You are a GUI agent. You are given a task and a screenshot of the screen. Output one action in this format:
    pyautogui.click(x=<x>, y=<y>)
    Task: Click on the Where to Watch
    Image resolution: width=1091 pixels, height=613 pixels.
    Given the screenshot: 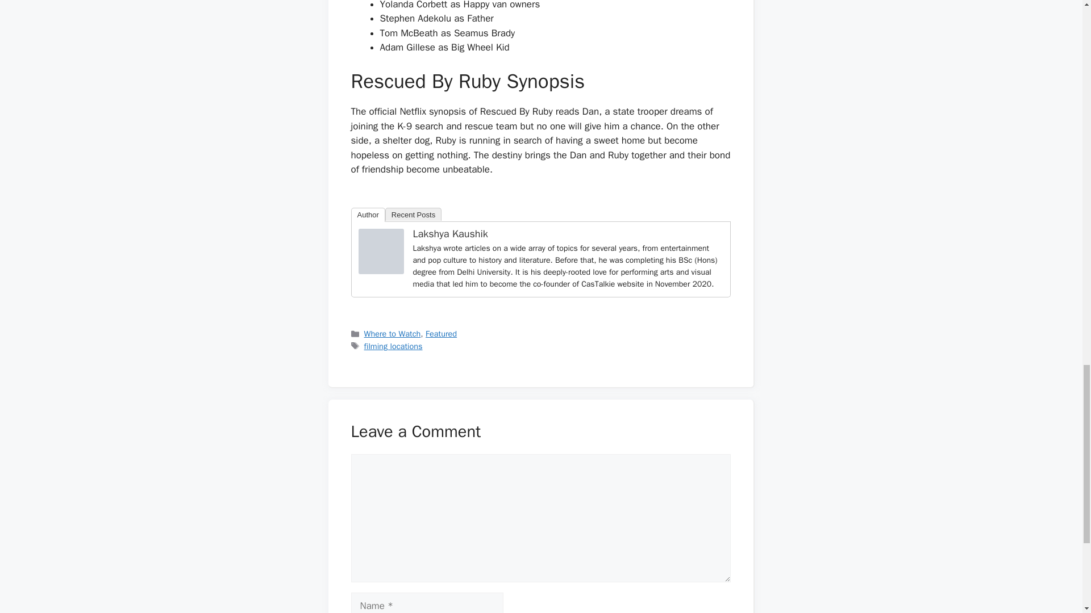 What is the action you would take?
    pyautogui.click(x=393, y=334)
    